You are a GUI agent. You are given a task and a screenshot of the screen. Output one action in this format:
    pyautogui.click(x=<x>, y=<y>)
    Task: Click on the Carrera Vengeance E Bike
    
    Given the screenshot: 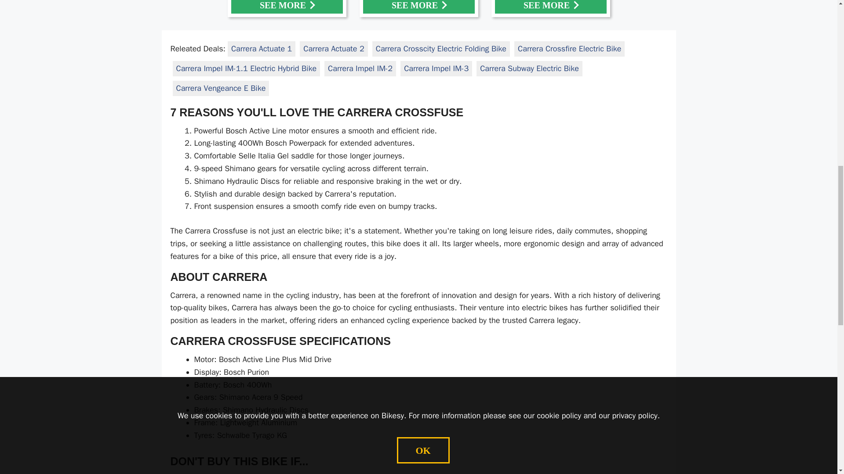 What is the action you would take?
    pyautogui.click(x=221, y=88)
    